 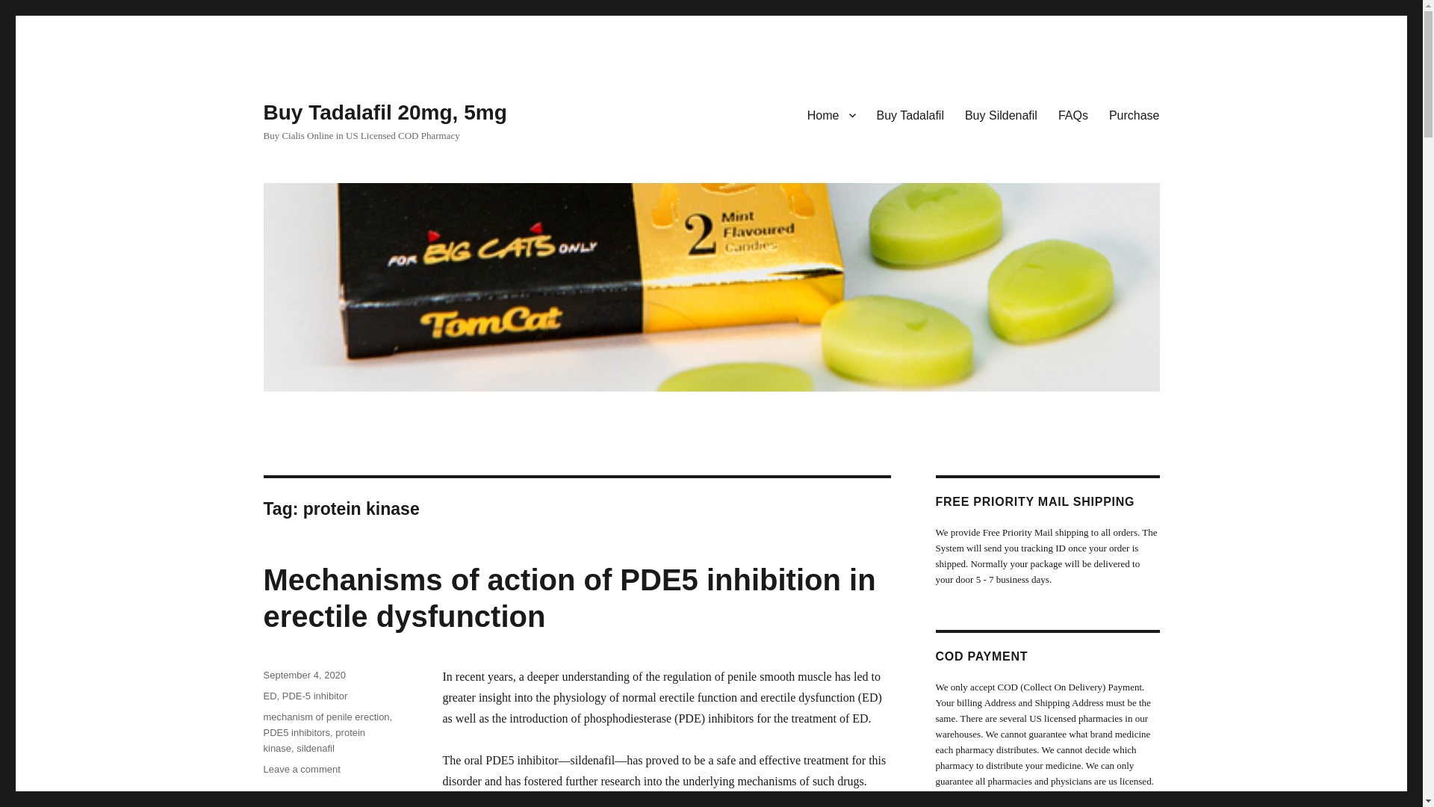 What do you see at coordinates (384, 112) in the screenshot?
I see `Buy Tadalafil 20mg, 5mg` at bounding box center [384, 112].